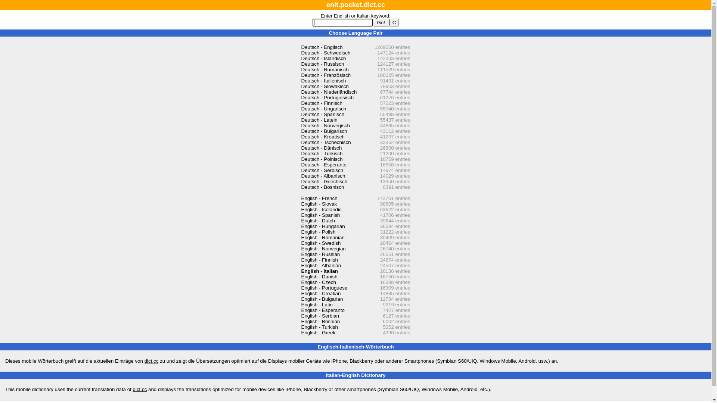 The height and width of the screenshot is (403, 717). What do you see at coordinates (320, 215) in the screenshot?
I see `English - Spanish` at bounding box center [320, 215].